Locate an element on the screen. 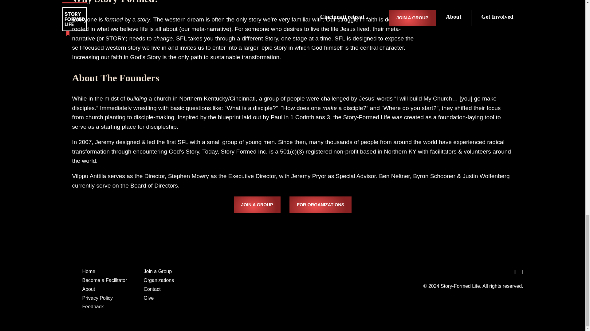 The width and height of the screenshot is (590, 331). About is located at coordinates (88, 289).